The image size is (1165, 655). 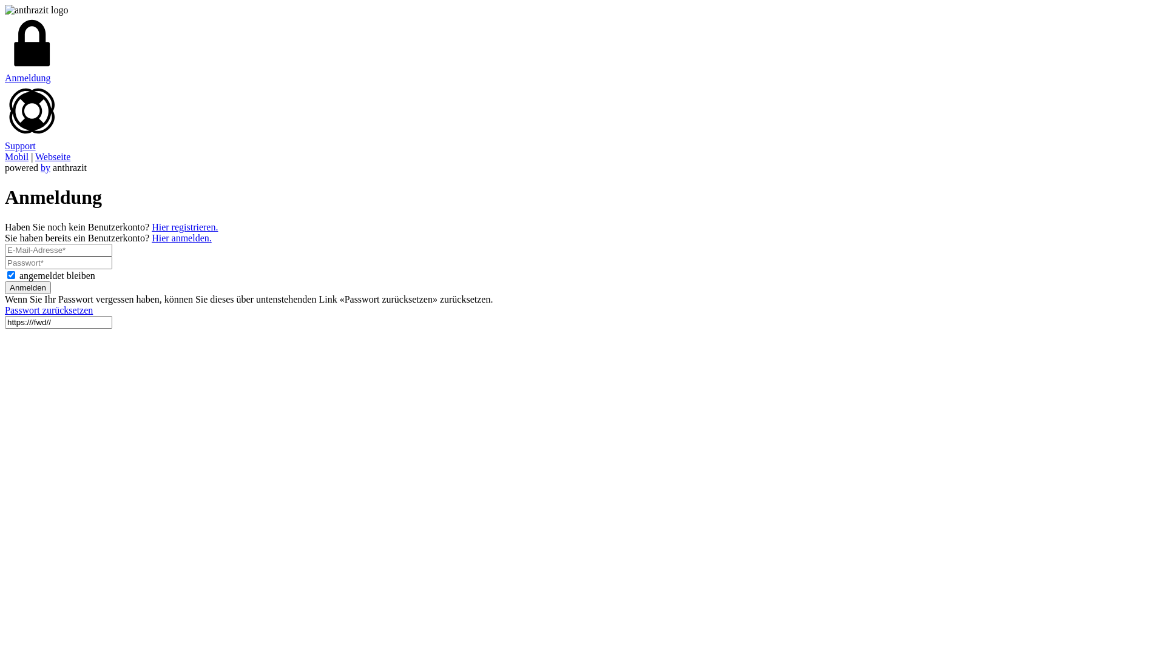 I want to click on Anmelden, so click(x=28, y=287).